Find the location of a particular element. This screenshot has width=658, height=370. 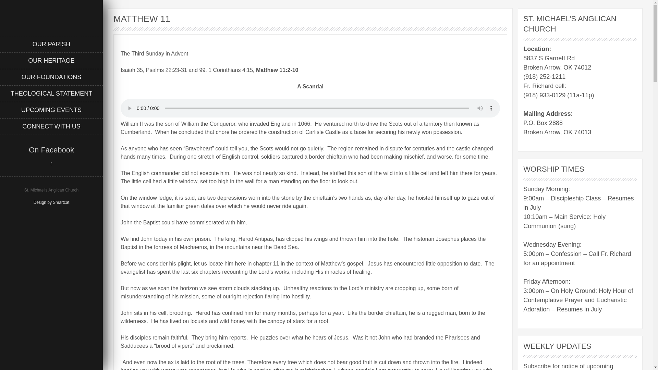

OUR HERITAGE is located at coordinates (51, 60).